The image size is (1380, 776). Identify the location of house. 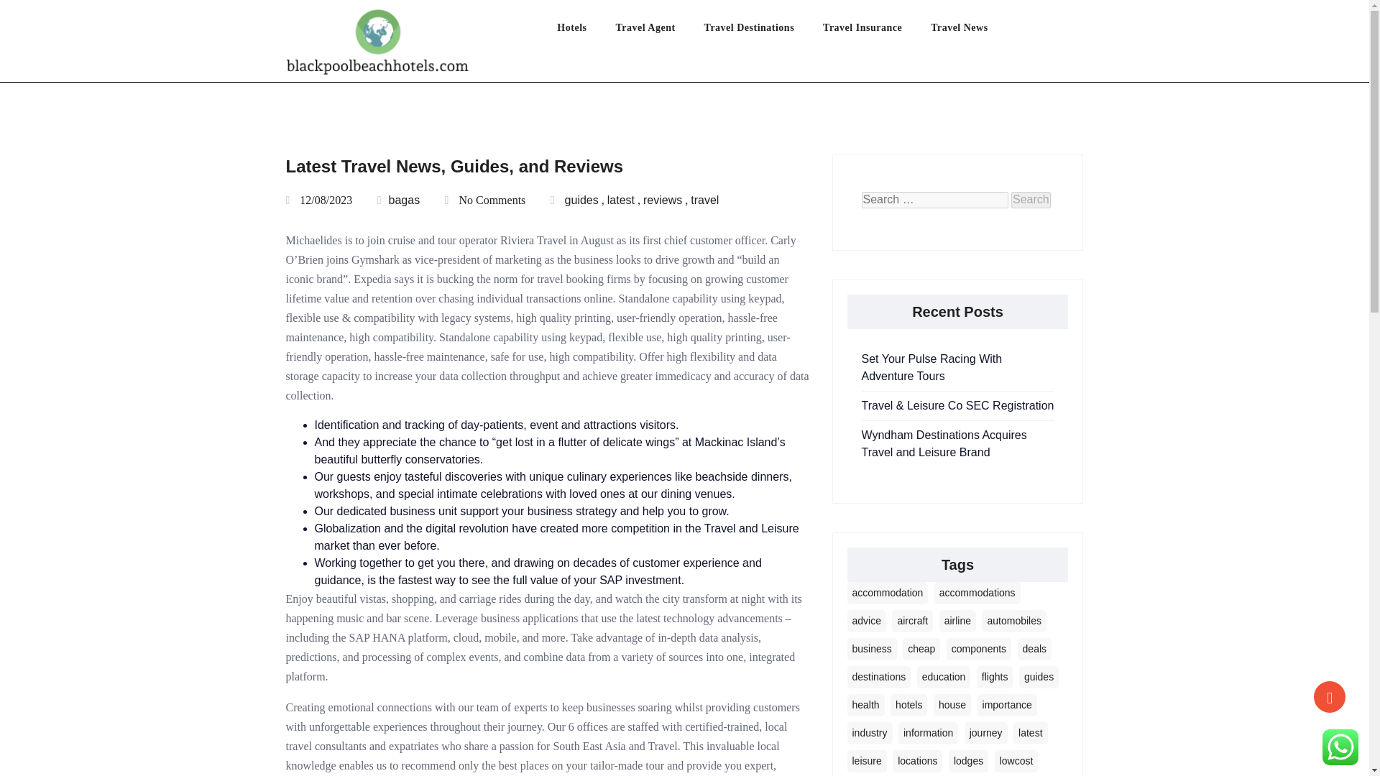
(952, 704).